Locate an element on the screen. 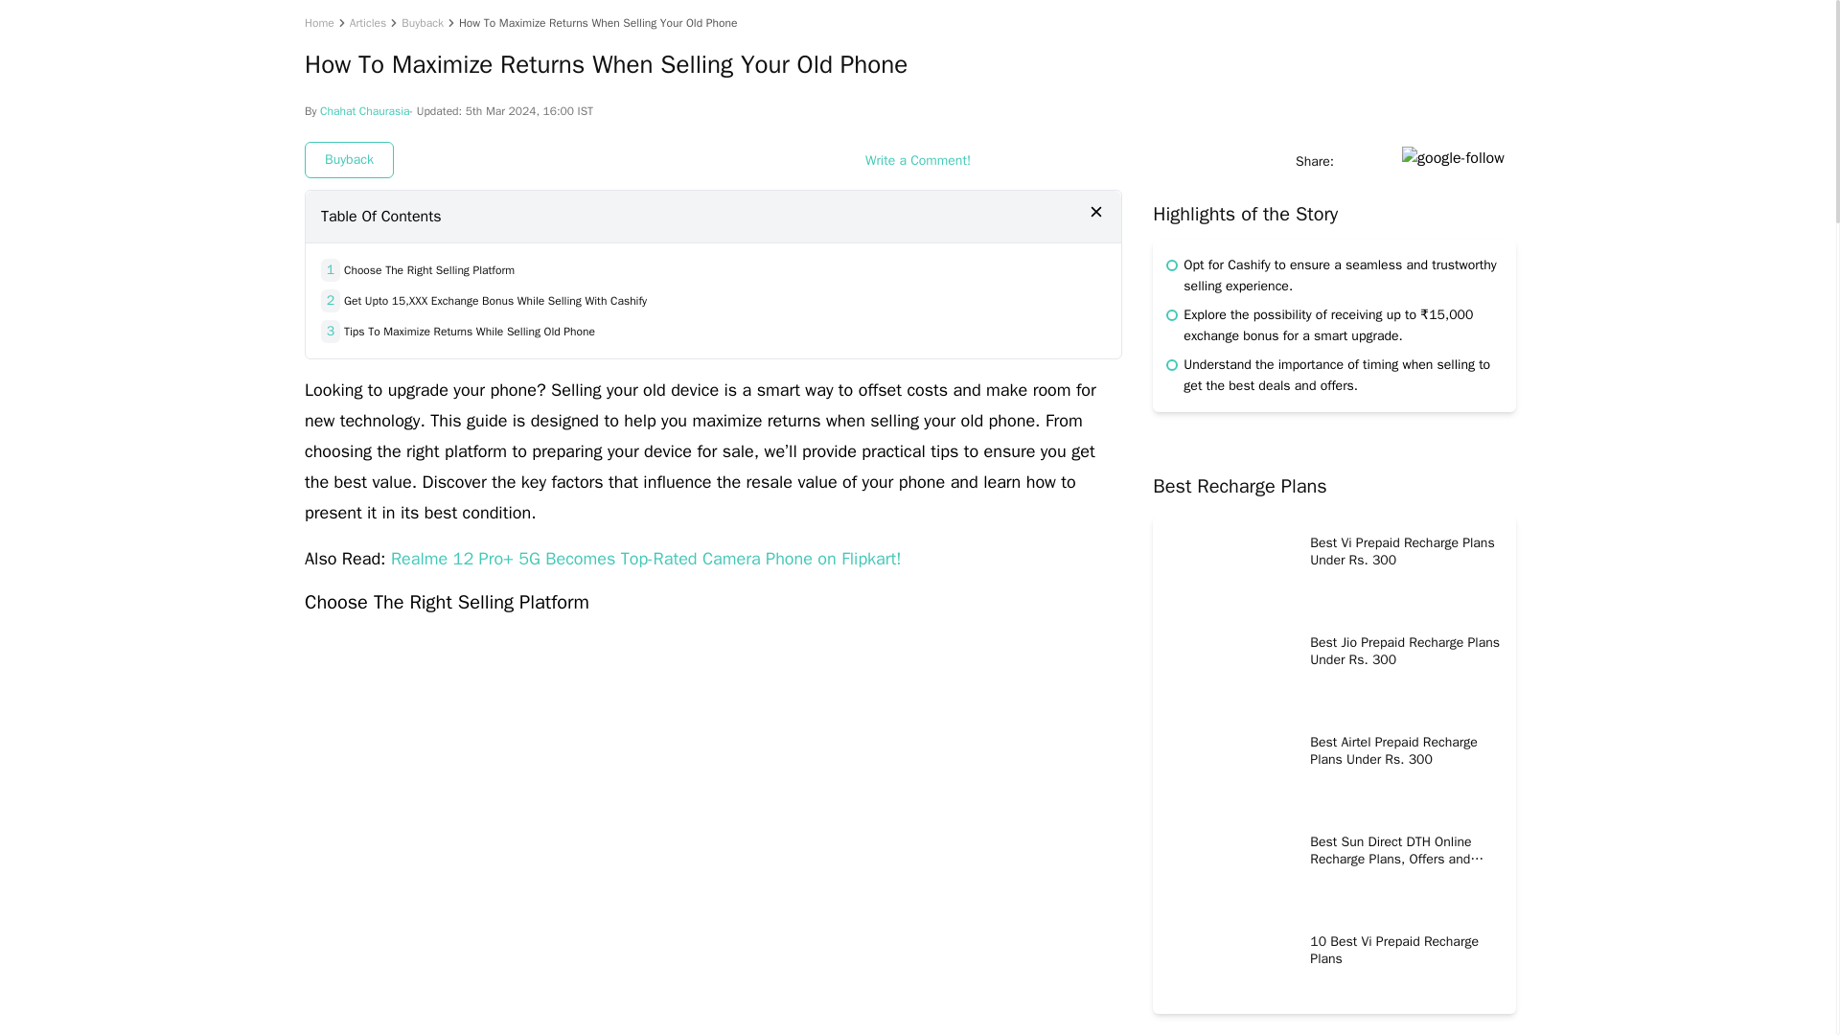 The image size is (1840, 1035). Write a Comment! is located at coordinates (918, 160).